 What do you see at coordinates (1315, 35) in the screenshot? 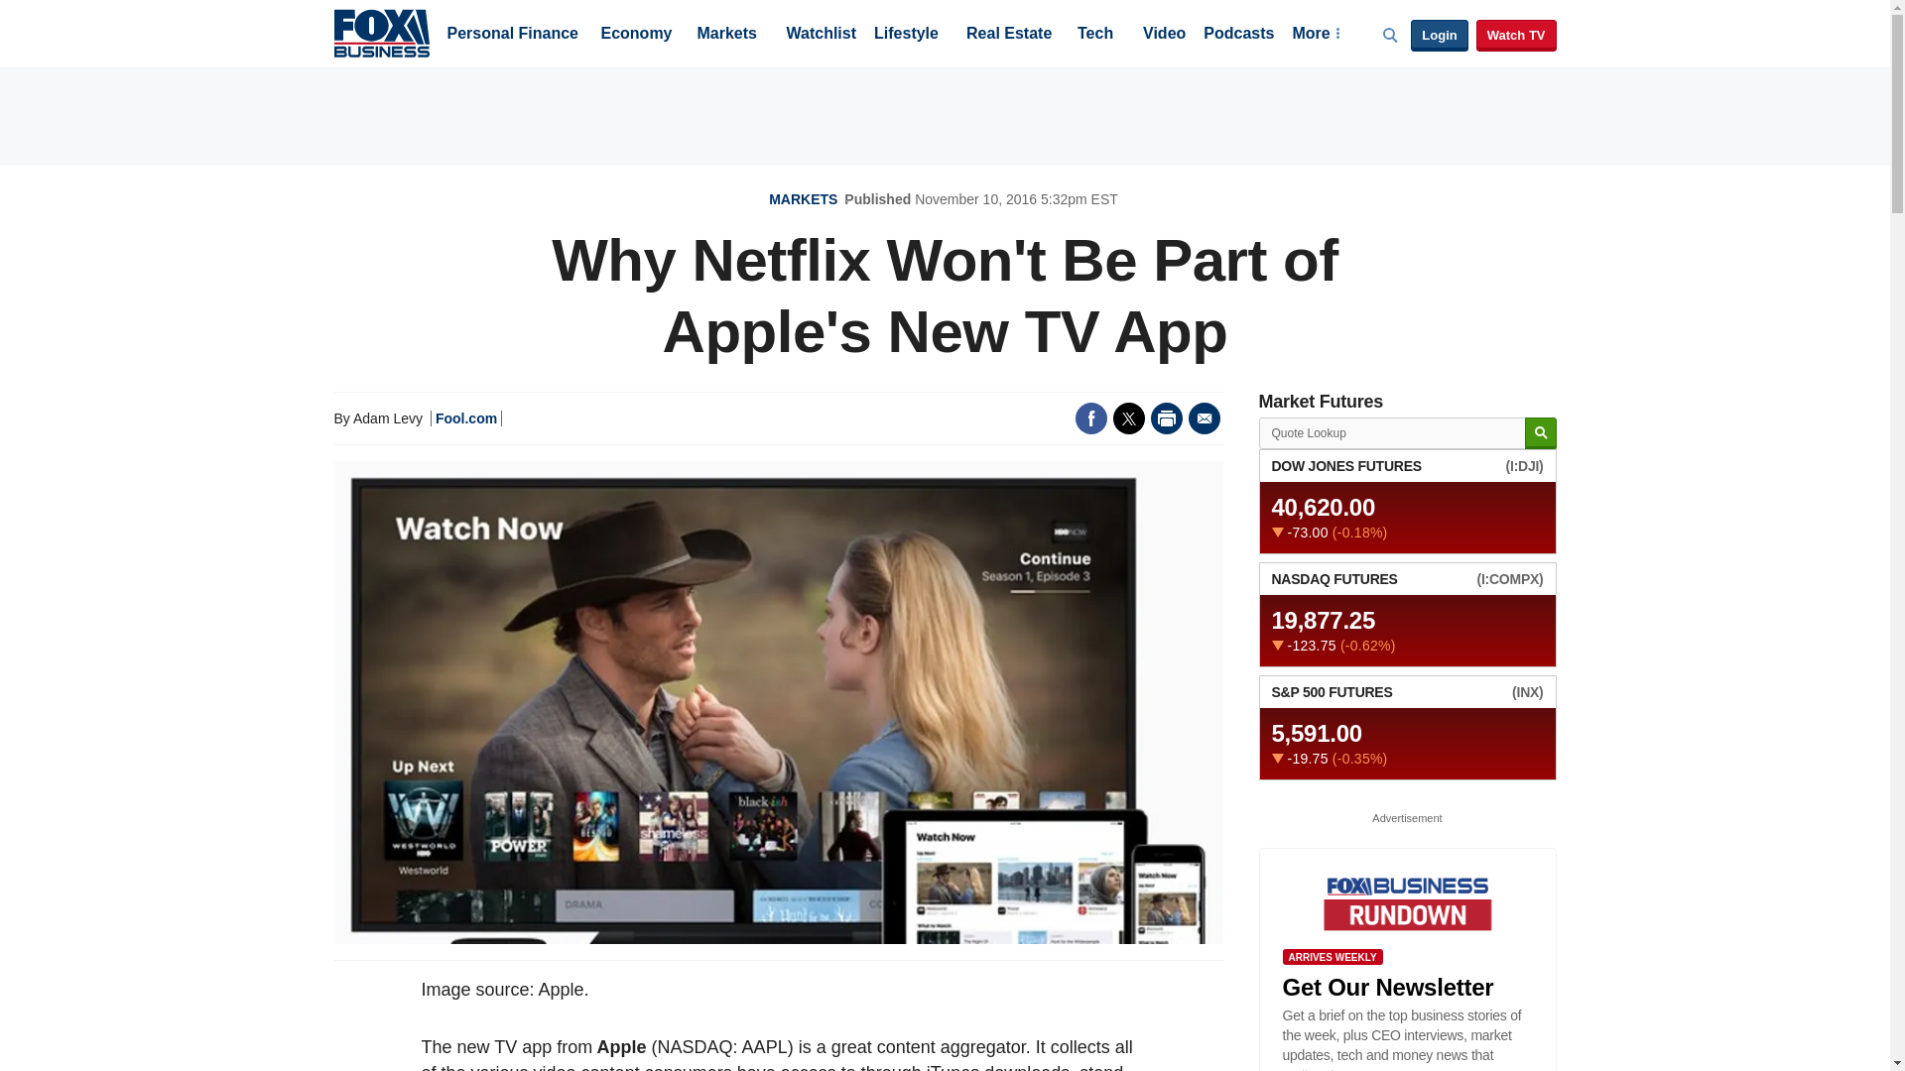
I see `More` at bounding box center [1315, 35].